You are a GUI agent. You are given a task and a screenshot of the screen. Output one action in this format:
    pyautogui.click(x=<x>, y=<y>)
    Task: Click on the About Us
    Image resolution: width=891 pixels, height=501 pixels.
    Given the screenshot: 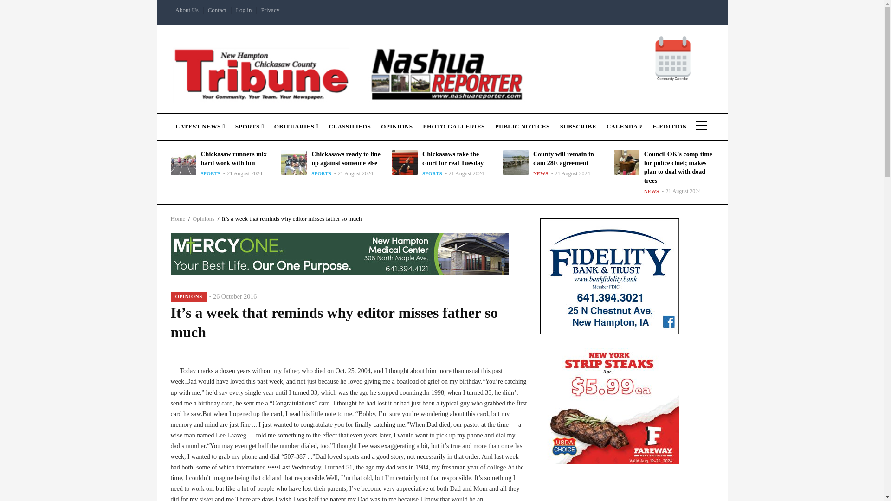 What is the action you would take?
    pyautogui.click(x=187, y=10)
    